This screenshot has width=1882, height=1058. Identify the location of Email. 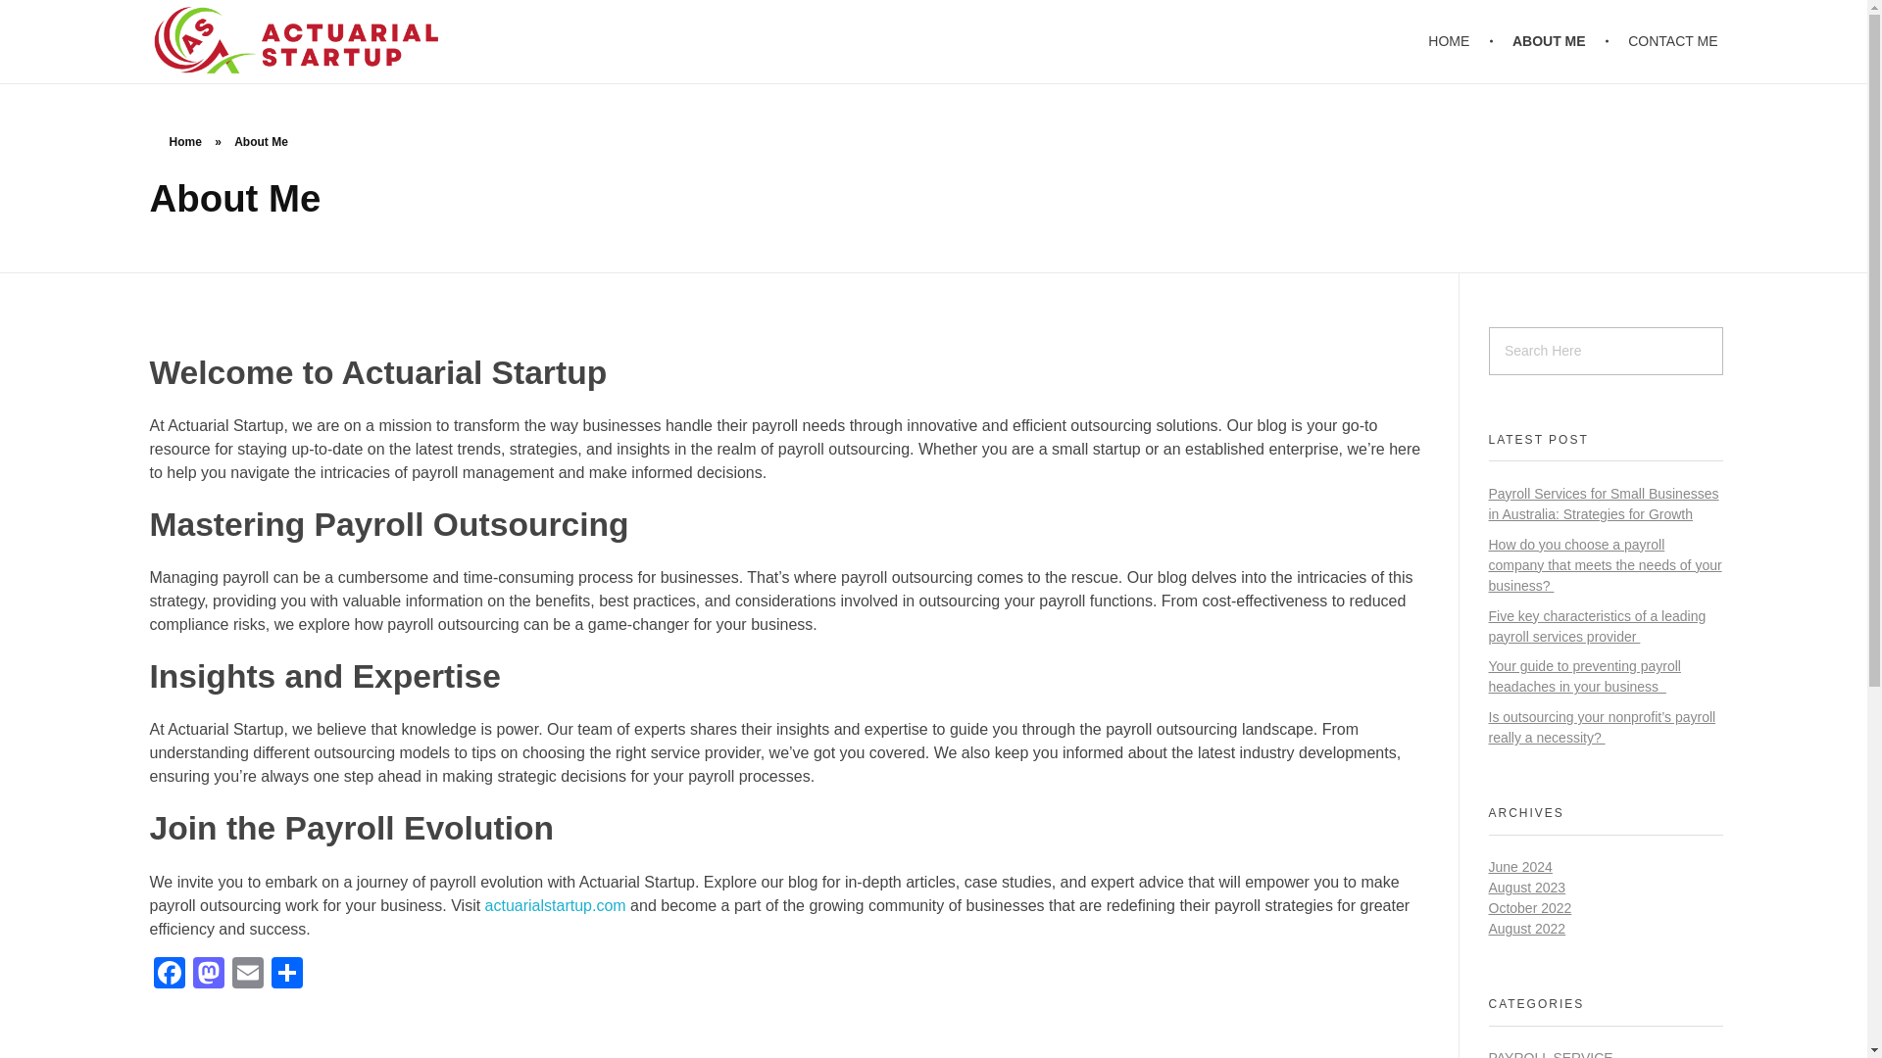
(247, 976).